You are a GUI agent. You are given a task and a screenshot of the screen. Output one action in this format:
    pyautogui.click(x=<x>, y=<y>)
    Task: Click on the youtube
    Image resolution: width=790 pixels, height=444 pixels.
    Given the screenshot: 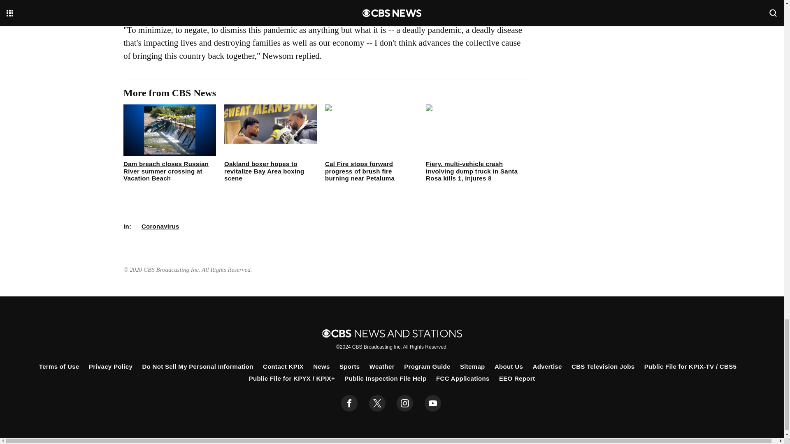 What is the action you would take?
    pyautogui.click(x=433, y=403)
    